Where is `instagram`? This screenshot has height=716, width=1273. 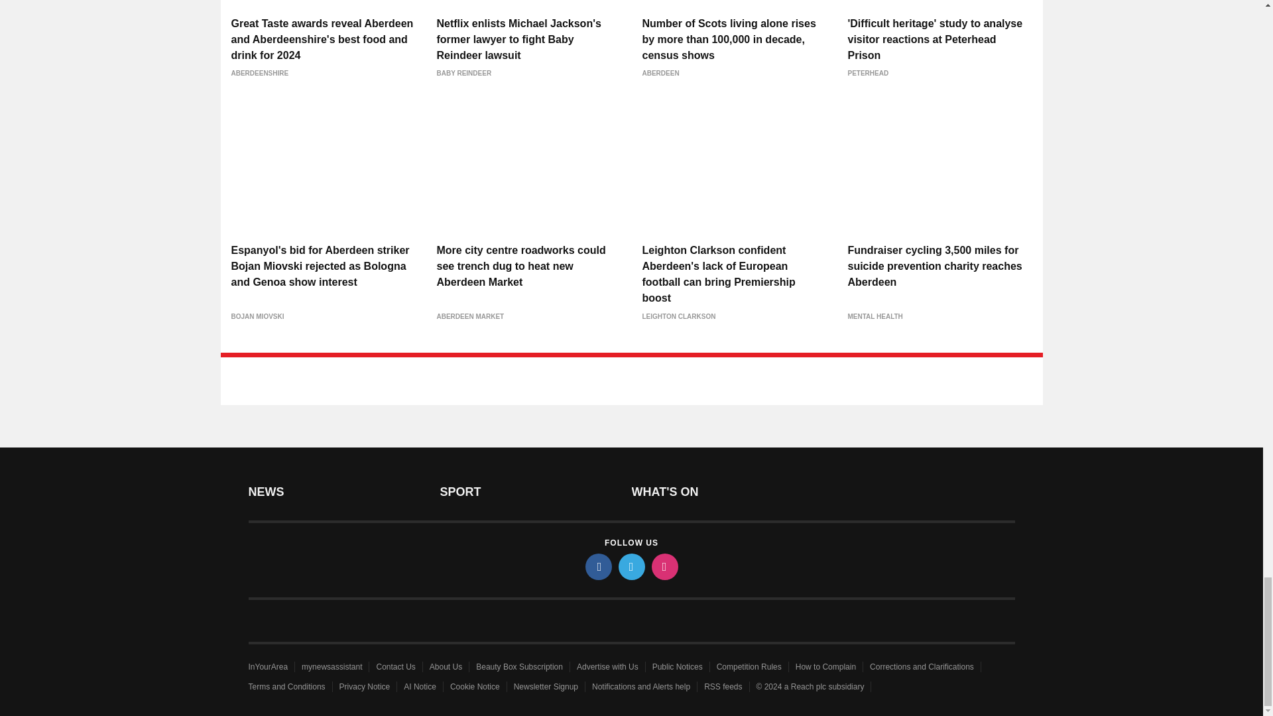
instagram is located at coordinates (664, 566).